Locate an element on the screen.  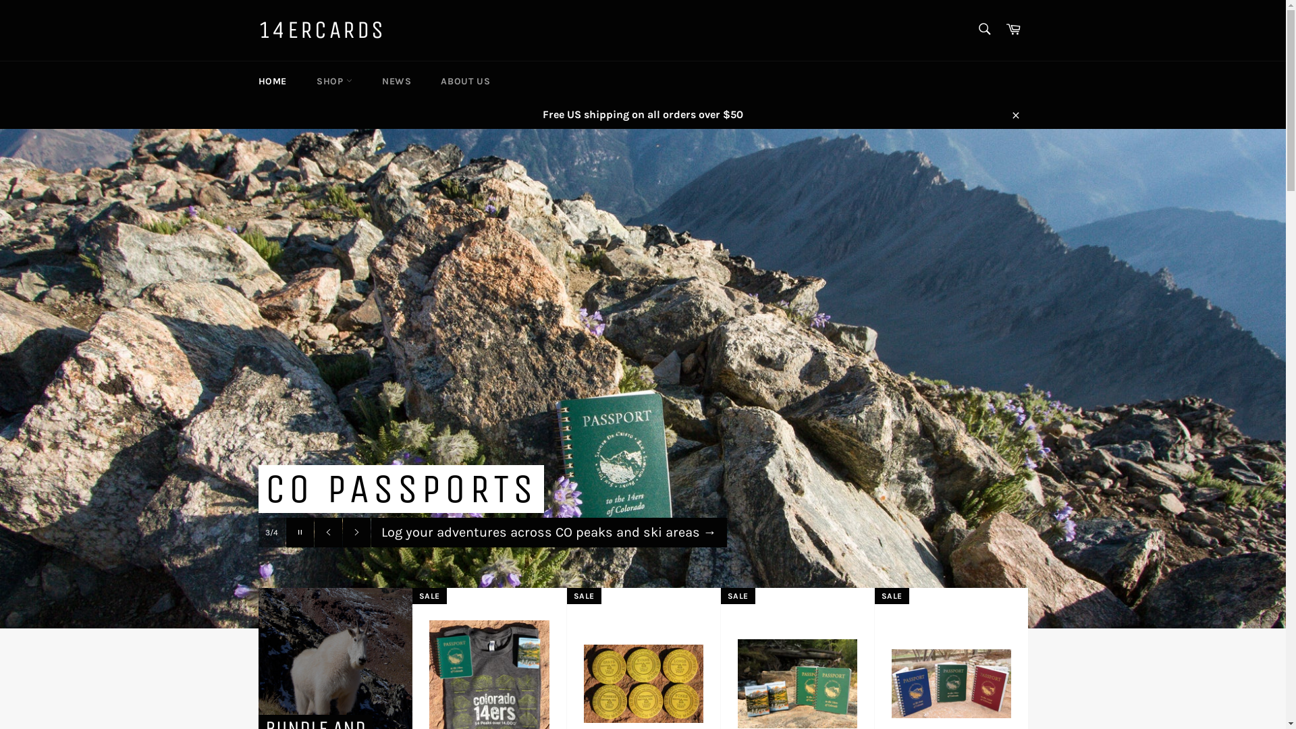
SHOP is located at coordinates (335, 81).